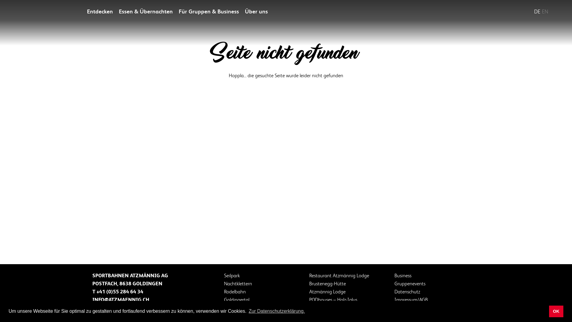 This screenshot has width=572, height=322. What do you see at coordinates (526, 11) in the screenshot?
I see `Warenkorb` at bounding box center [526, 11].